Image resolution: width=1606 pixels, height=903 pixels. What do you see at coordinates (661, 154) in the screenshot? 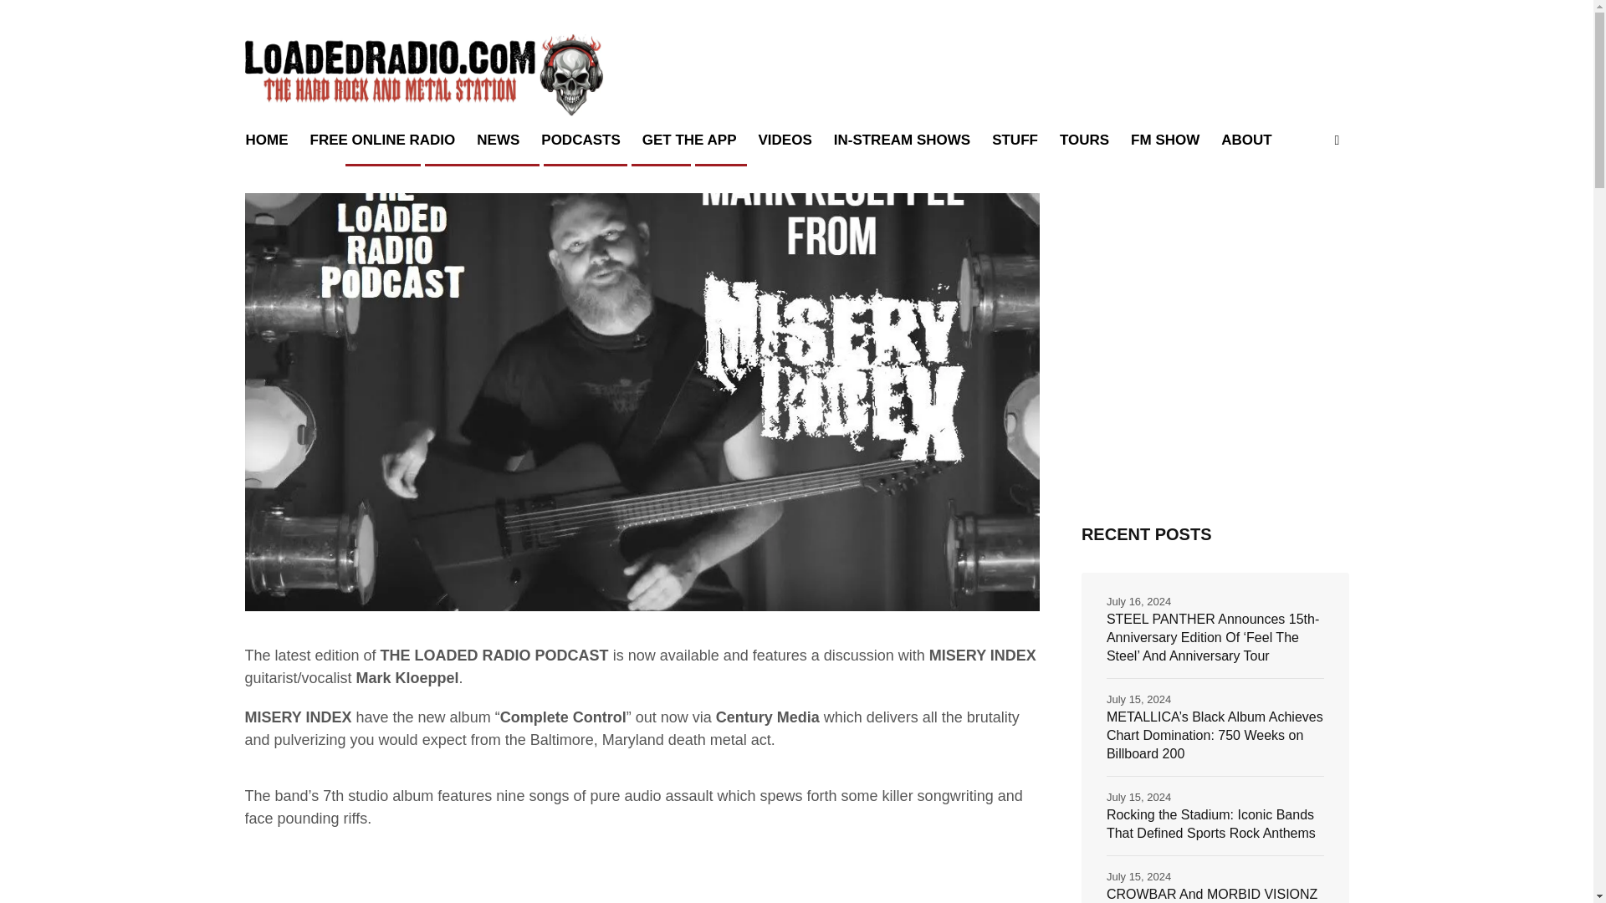
I see `LATEST` at bounding box center [661, 154].